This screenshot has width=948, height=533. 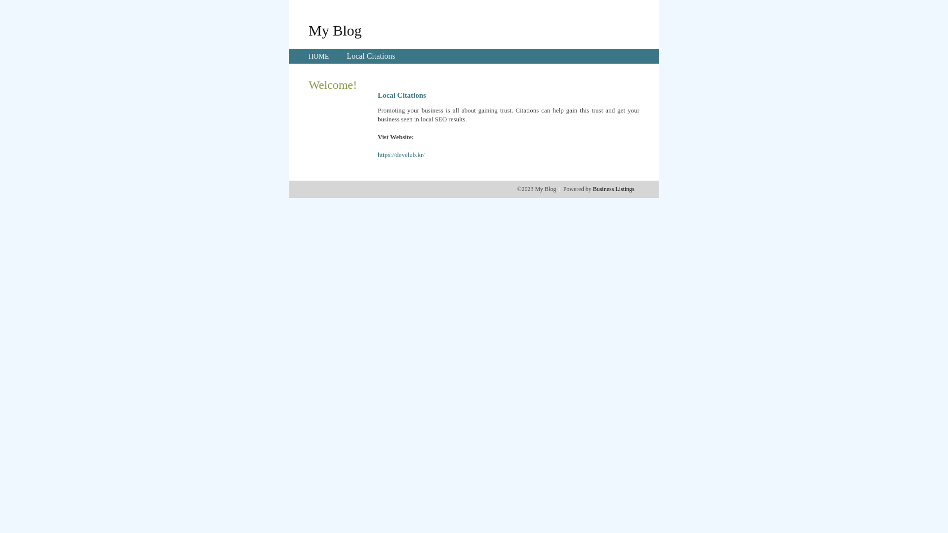 What do you see at coordinates (614, 189) in the screenshot?
I see `Business Listings` at bounding box center [614, 189].